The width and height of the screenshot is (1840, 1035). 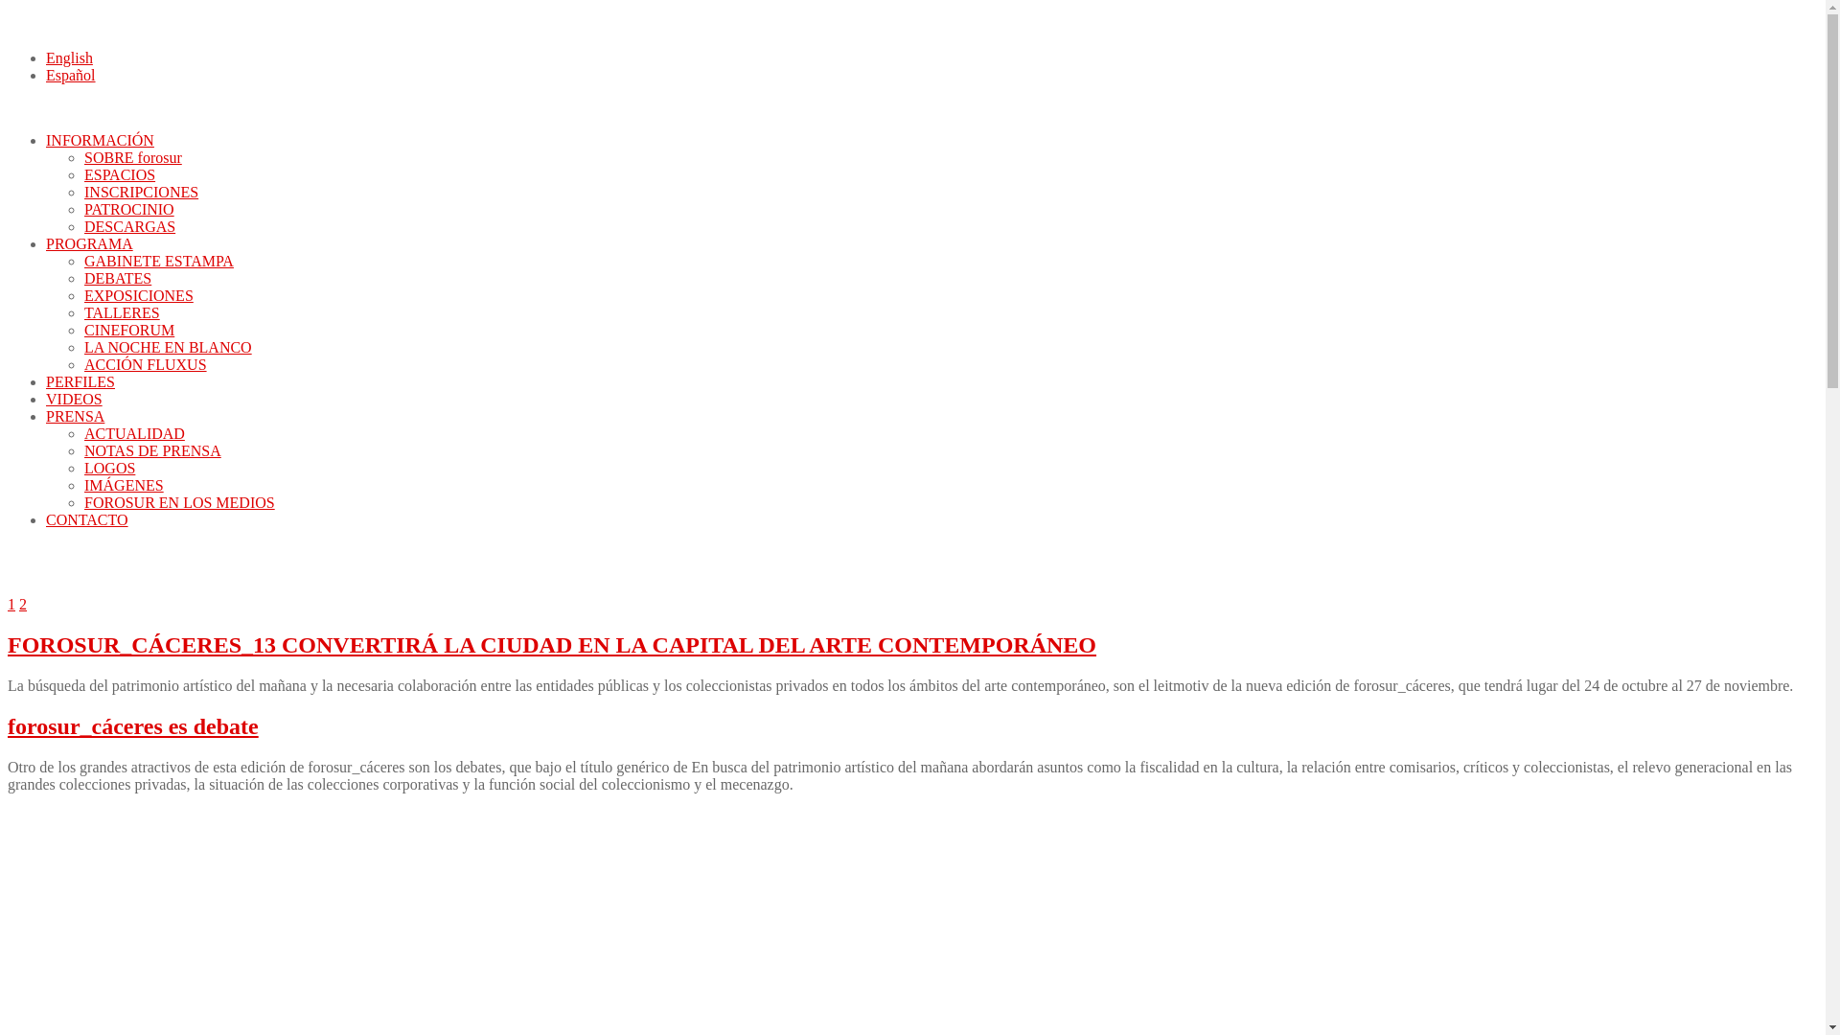 I want to click on 2, so click(x=23, y=604).